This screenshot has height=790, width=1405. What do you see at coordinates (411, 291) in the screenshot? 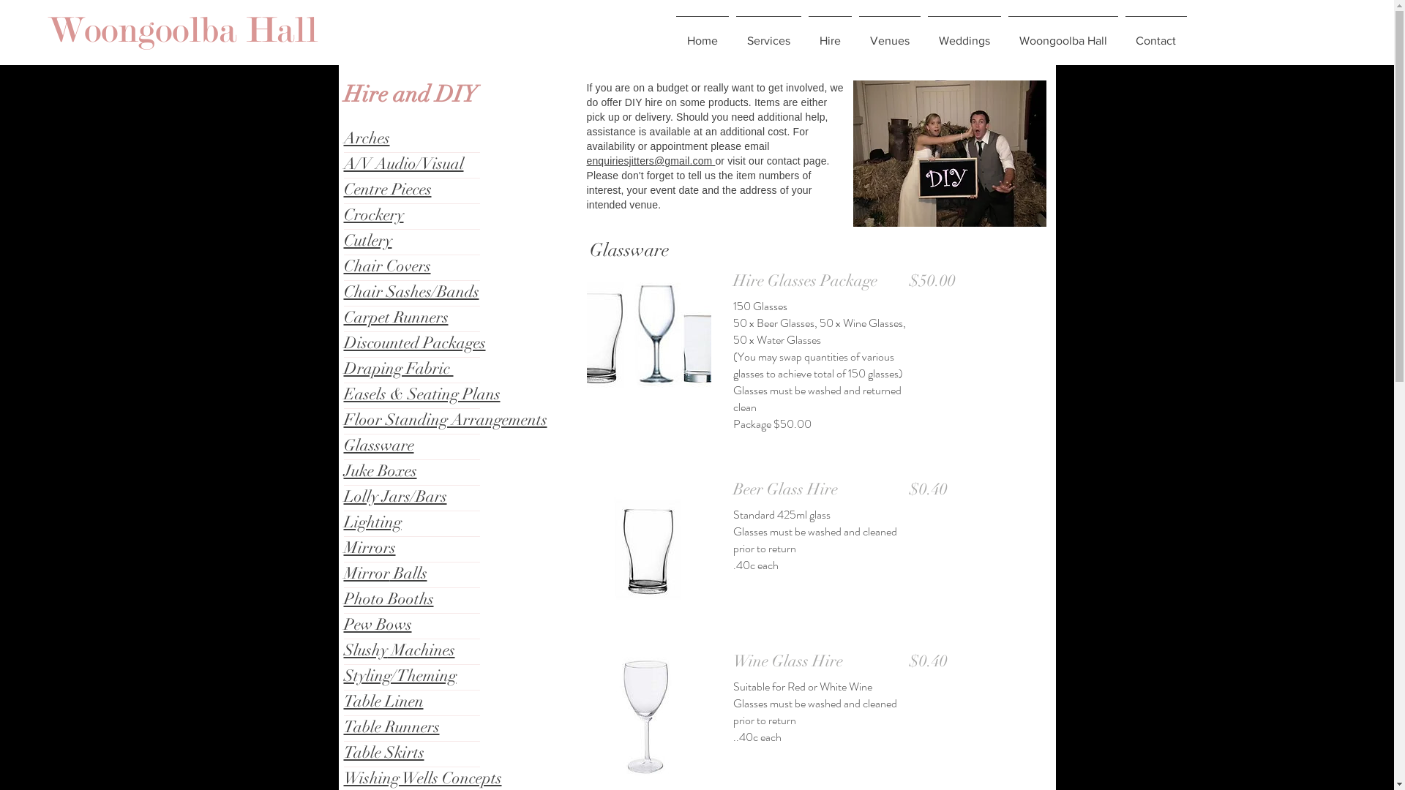
I see `Chair Sashes/Bands` at bounding box center [411, 291].